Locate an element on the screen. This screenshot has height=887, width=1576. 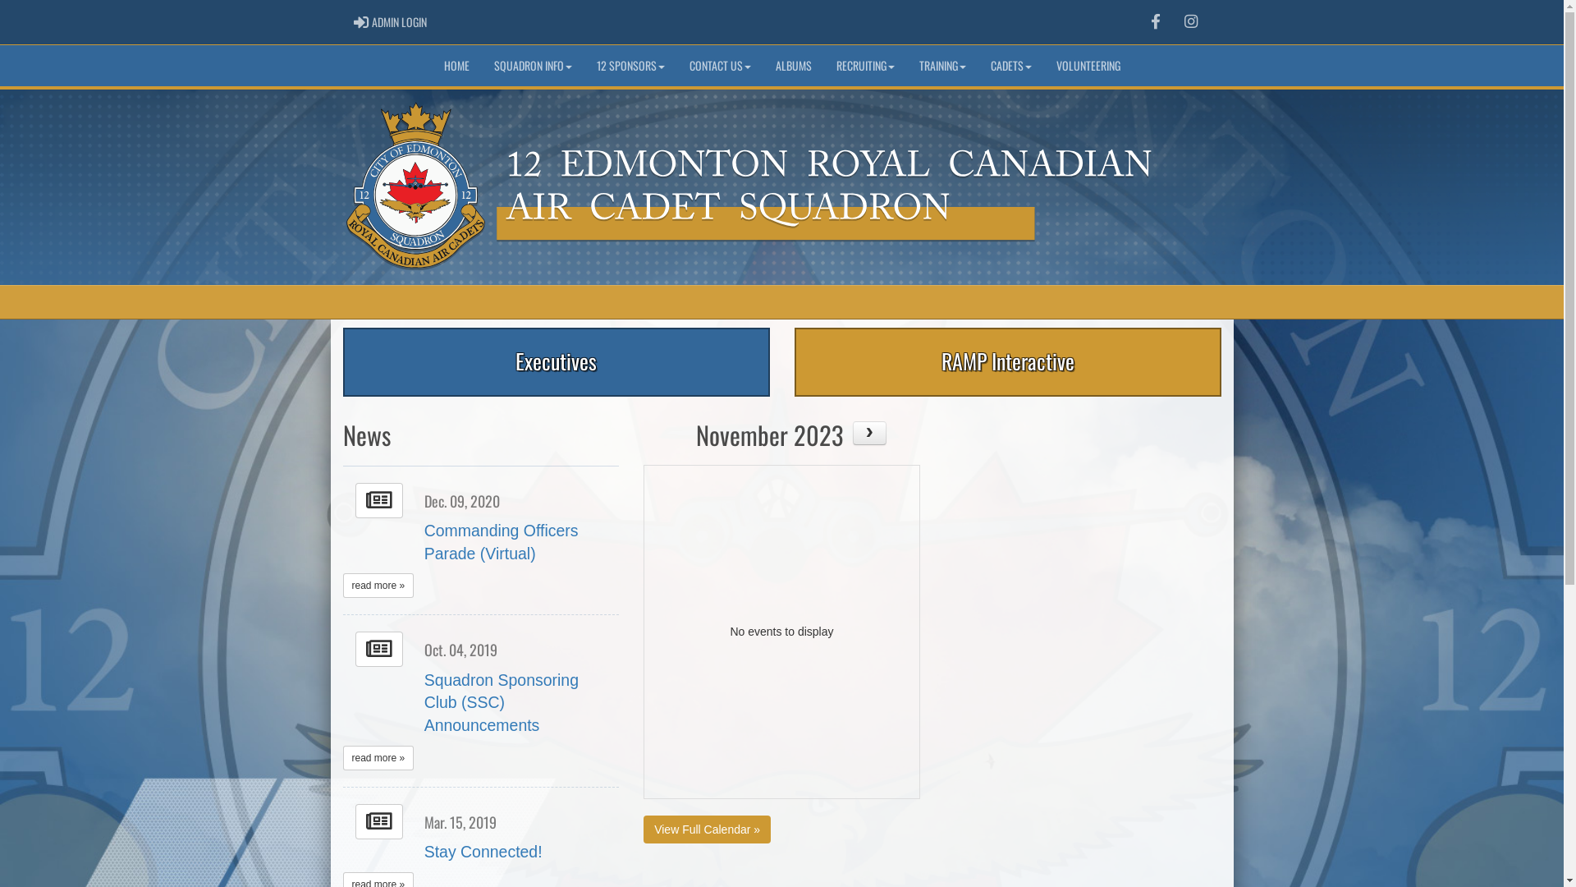
Executives is located at coordinates (557, 362).